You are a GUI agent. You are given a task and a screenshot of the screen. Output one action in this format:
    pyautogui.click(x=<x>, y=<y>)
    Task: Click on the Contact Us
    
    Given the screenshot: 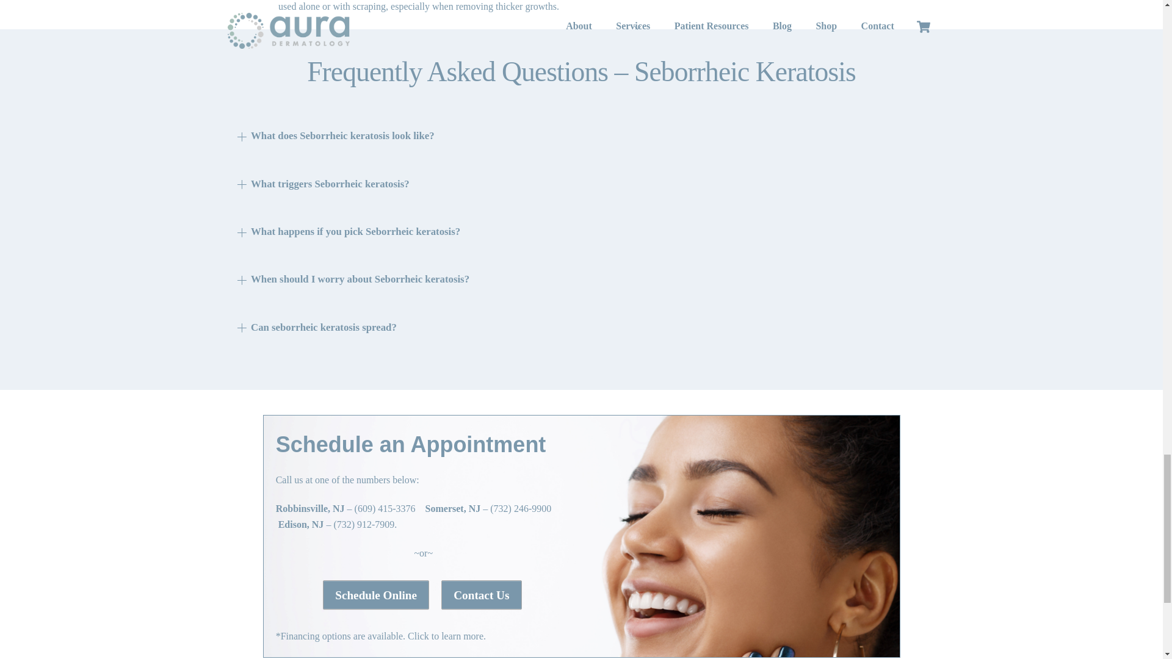 What is the action you would take?
    pyautogui.click(x=481, y=595)
    